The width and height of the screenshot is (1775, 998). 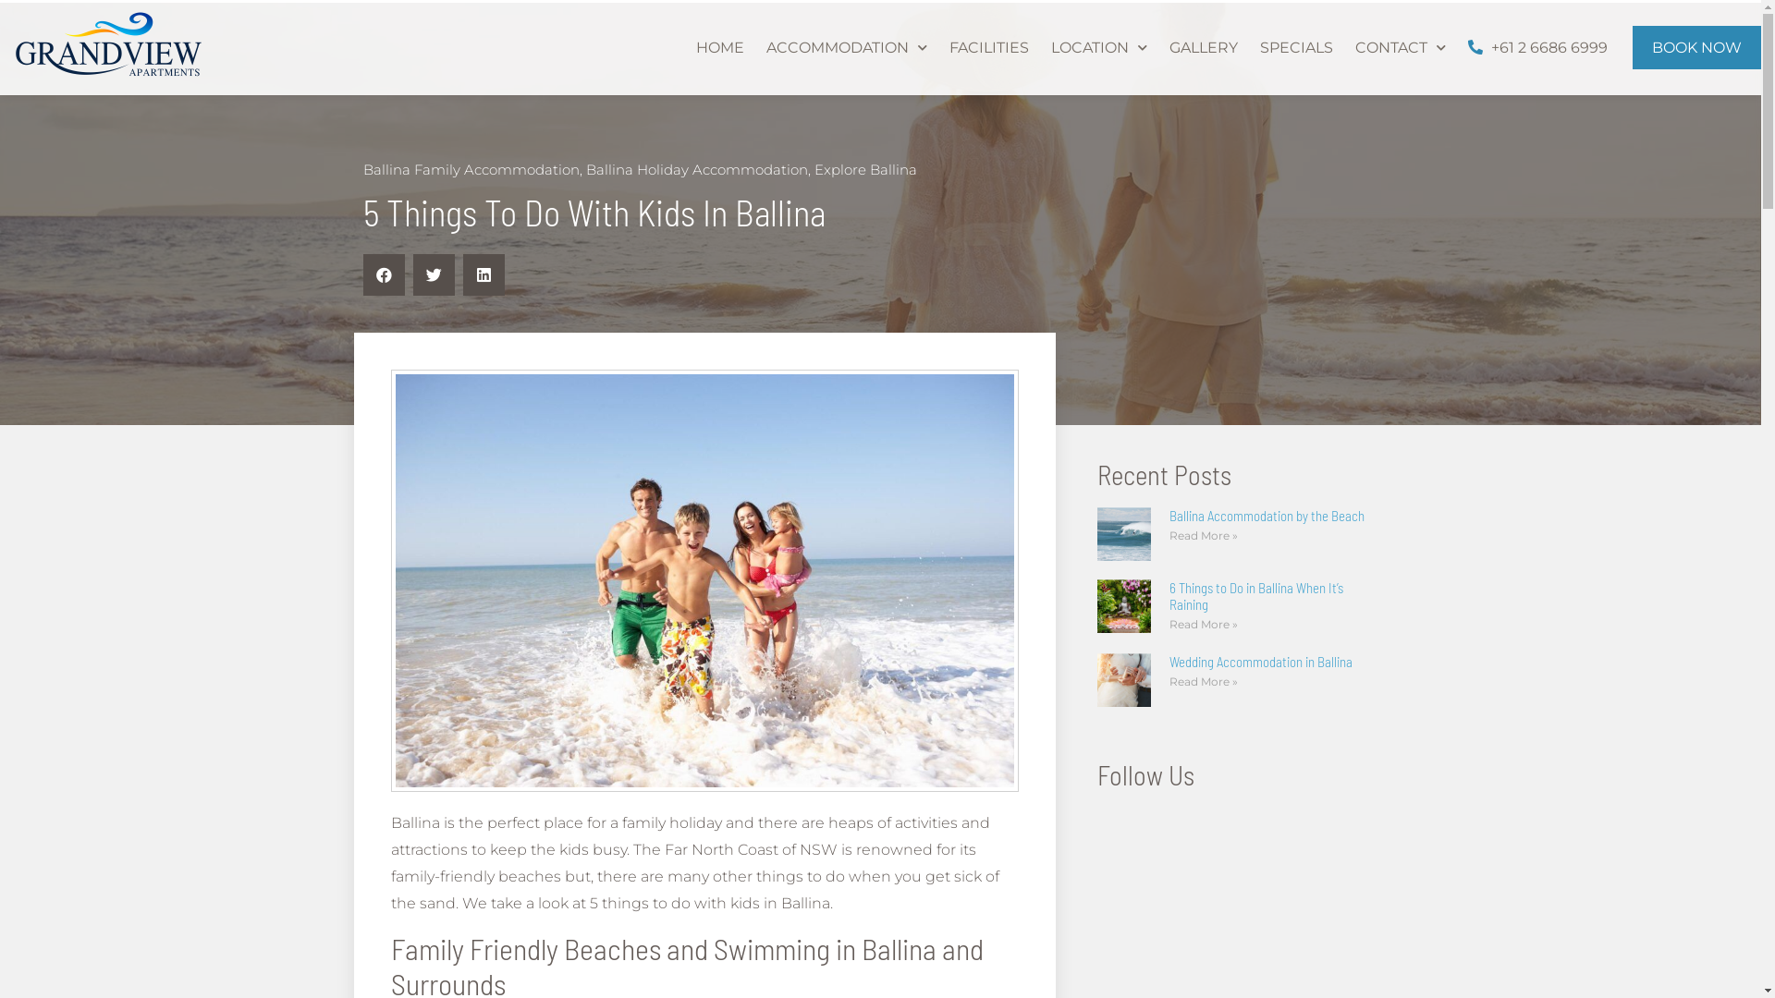 I want to click on Ballina Accommodation by the Beach, so click(x=1267, y=516).